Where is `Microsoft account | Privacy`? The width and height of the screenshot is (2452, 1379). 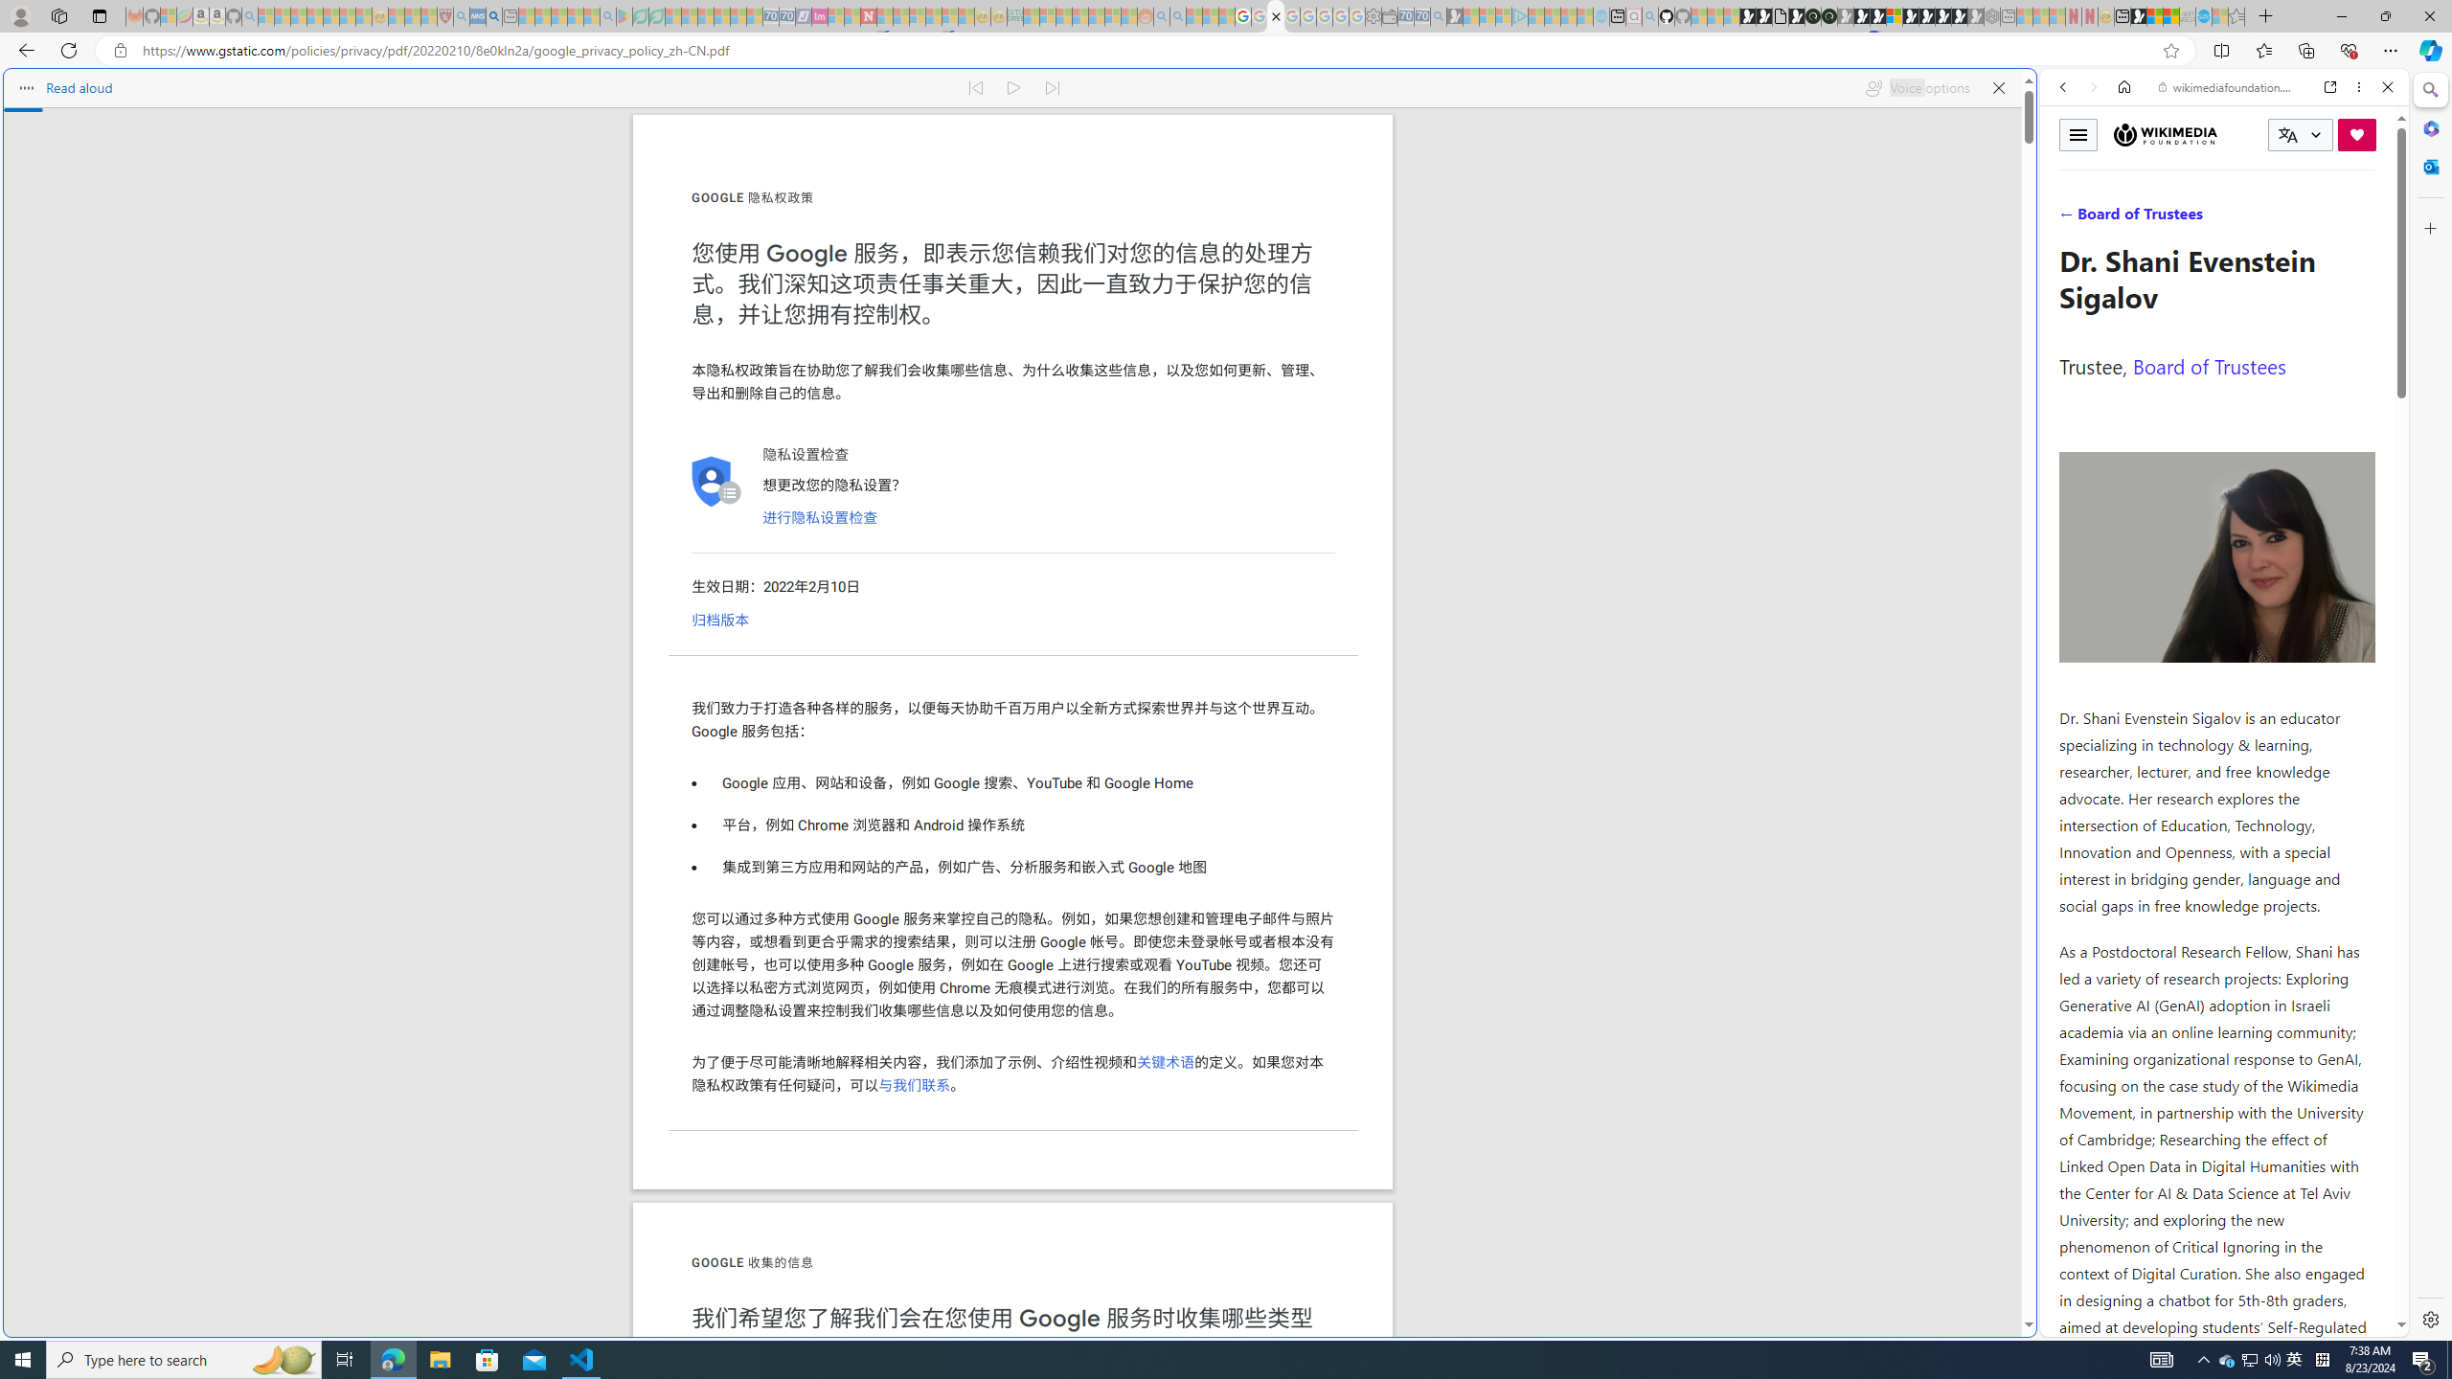 Microsoft account | Privacy is located at coordinates (1883, 1398).